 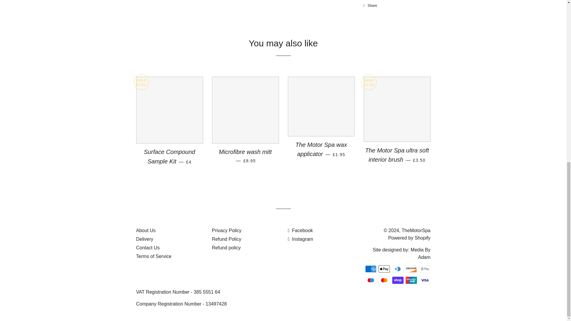 What do you see at coordinates (384, 269) in the screenshot?
I see `Apple Pay` at bounding box center [384, 269].